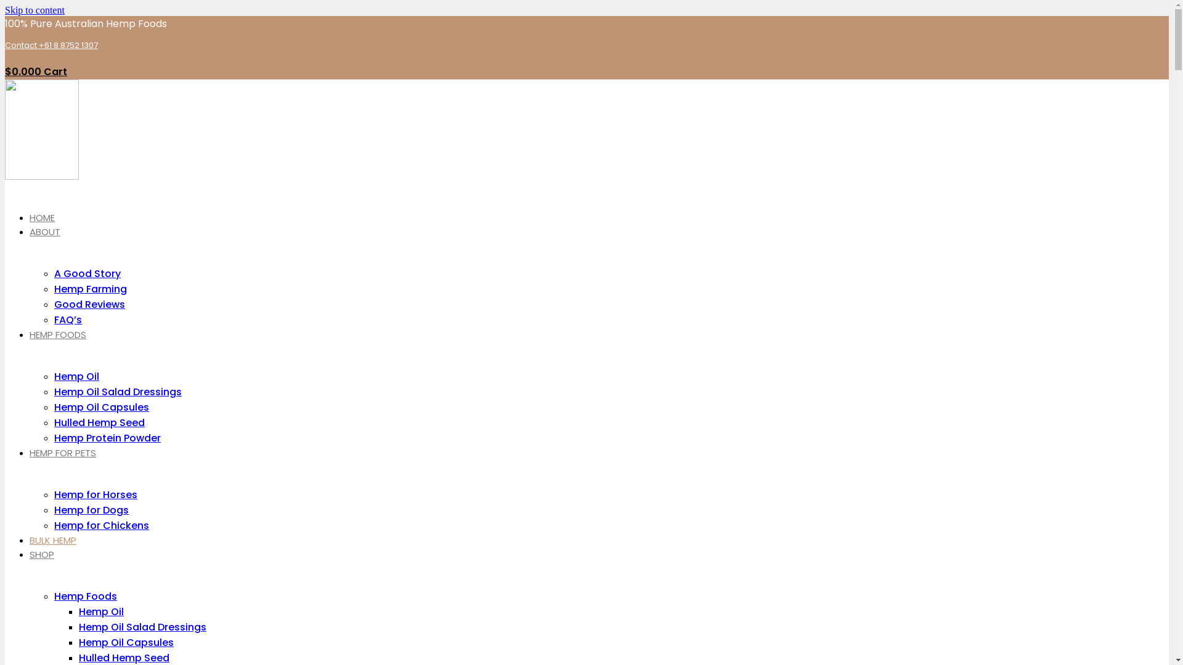  What do you see at coordinates (118, 392) in the screenshot?
I see `Hemp Oil Salad Dressings` at bounding box center [118, 392].